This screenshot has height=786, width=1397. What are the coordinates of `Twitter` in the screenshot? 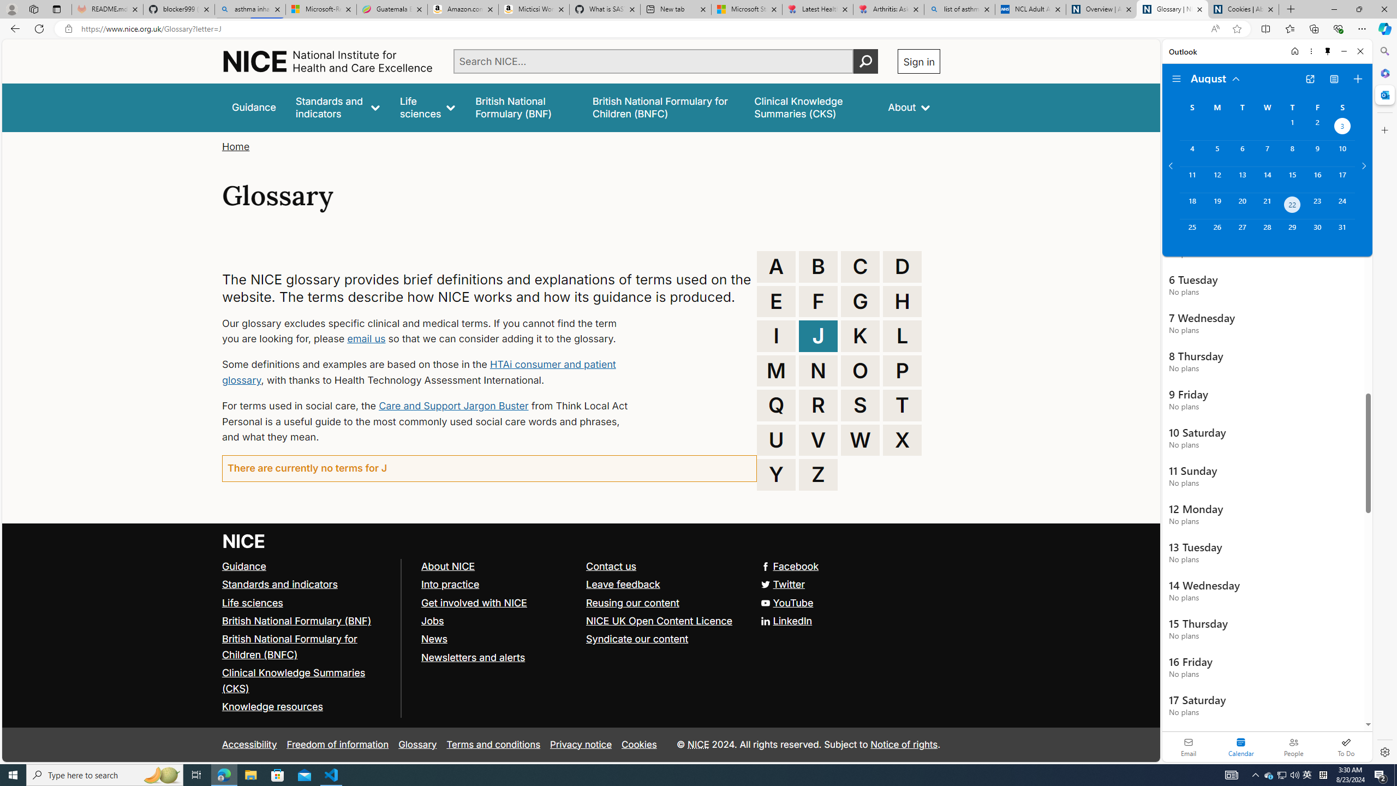 It's located at (784, 584).